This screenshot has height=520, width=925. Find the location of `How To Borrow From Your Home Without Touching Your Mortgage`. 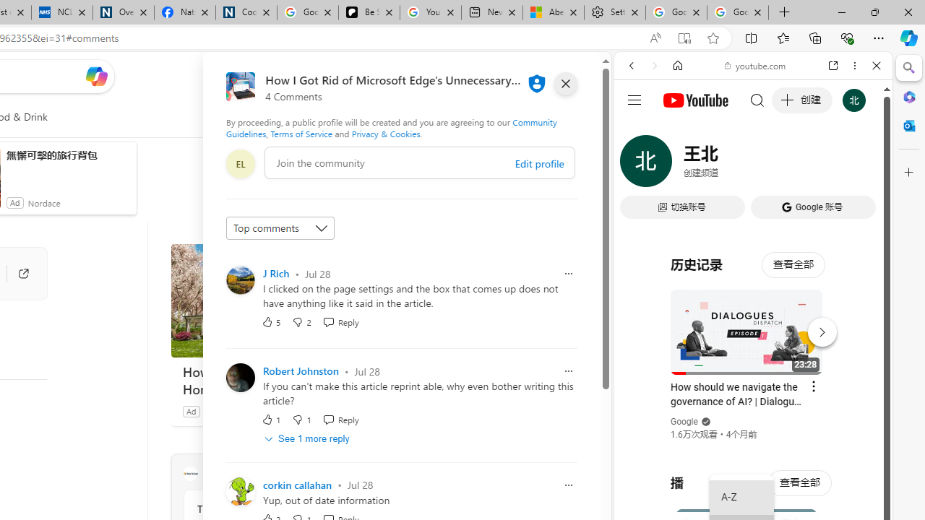

How To Borrow From Your Home Without Touching Your Mortgage is located at coordinates (279, 380).